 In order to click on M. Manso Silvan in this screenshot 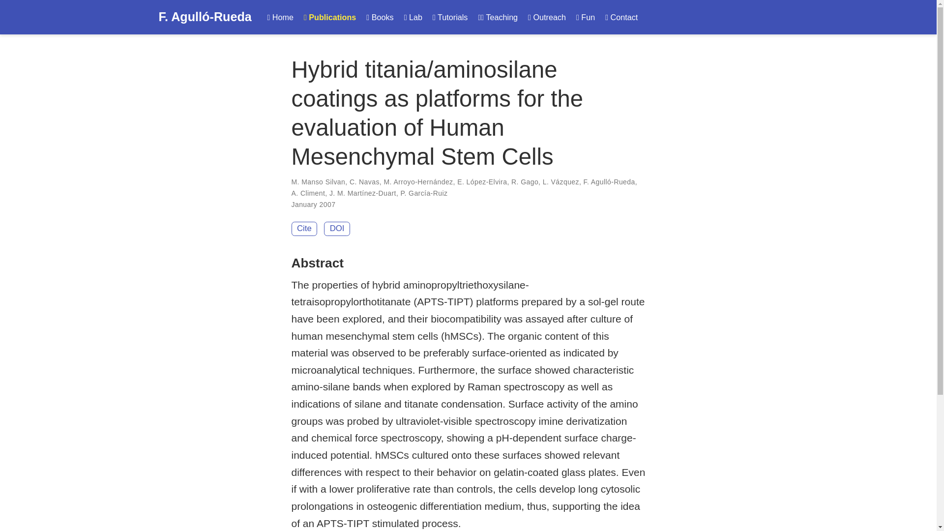, I will do `click(318, 182)`.